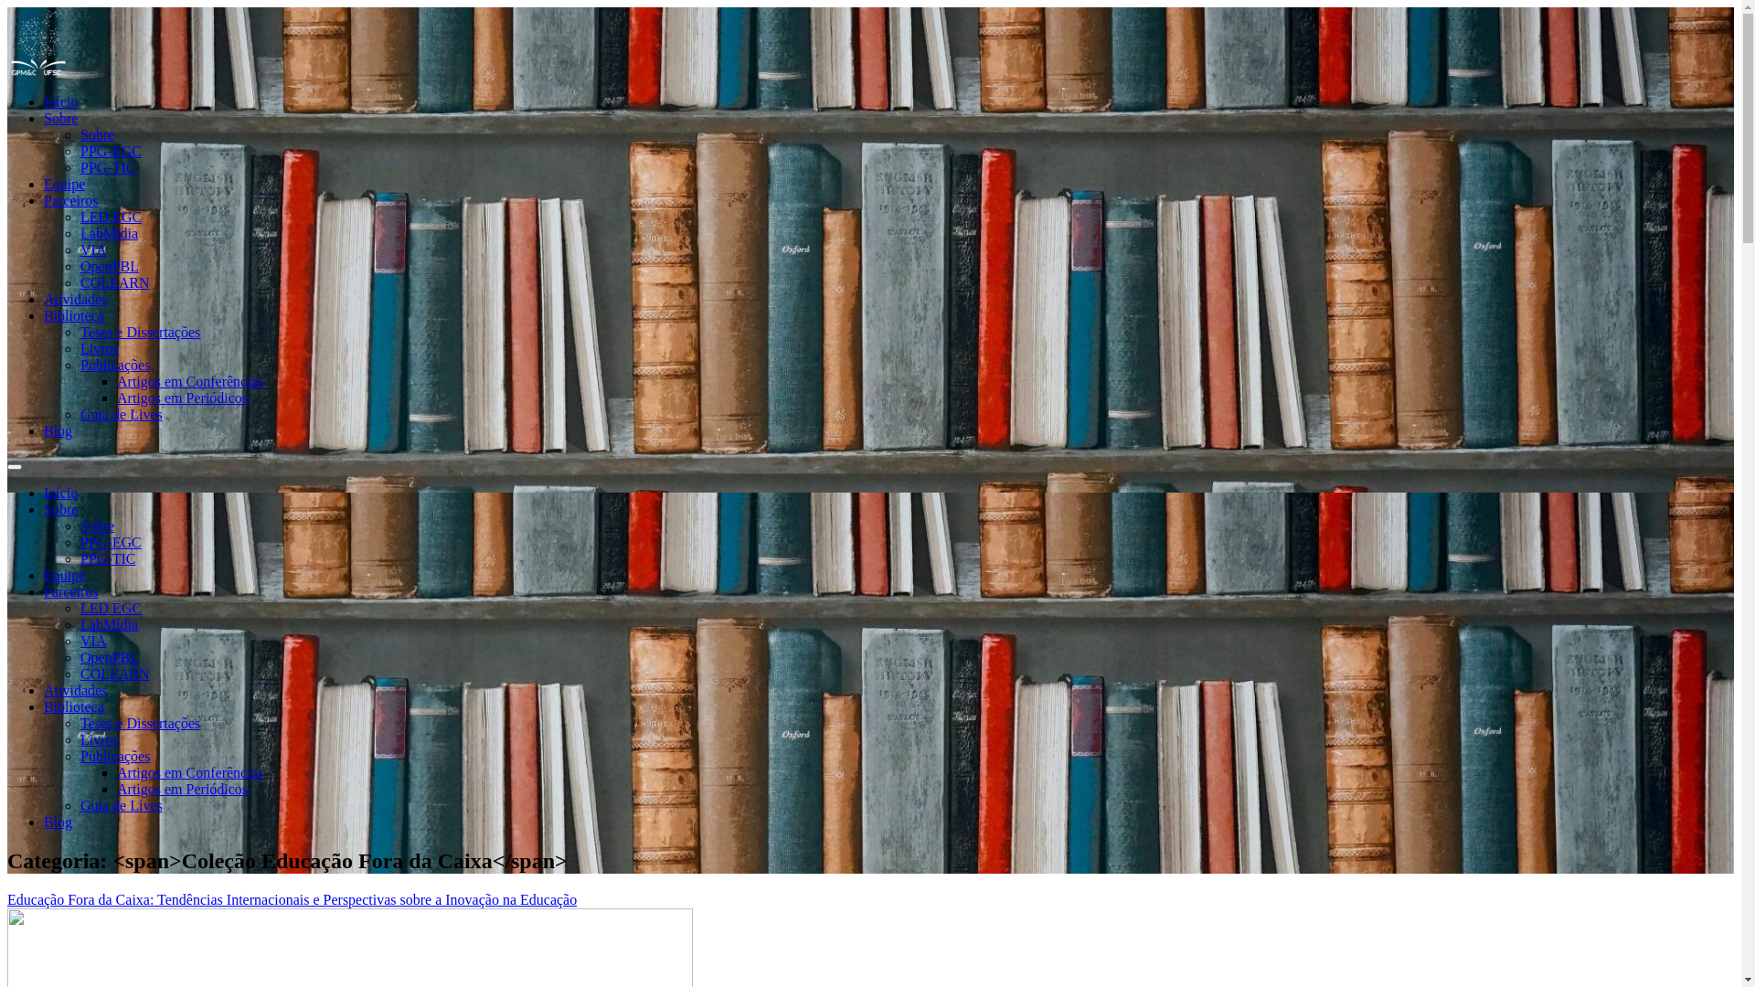 This screenshot has width=1755, height=987. Describe the element at coordinates (64, 185) in the screenshot. I see `Equipe` at that location.